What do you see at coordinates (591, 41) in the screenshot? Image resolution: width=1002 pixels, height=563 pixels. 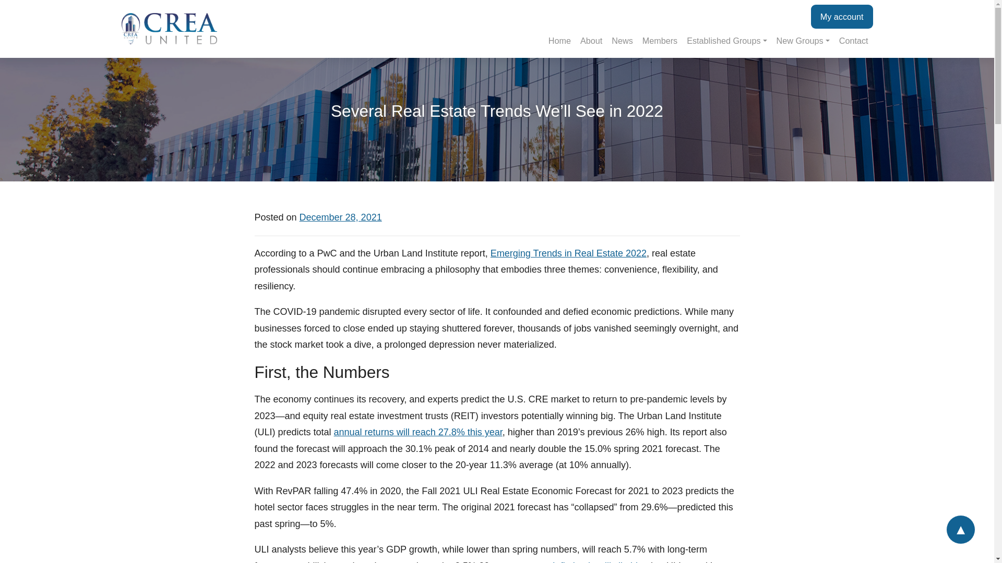 I see `About` at bounding box center [591, 41].